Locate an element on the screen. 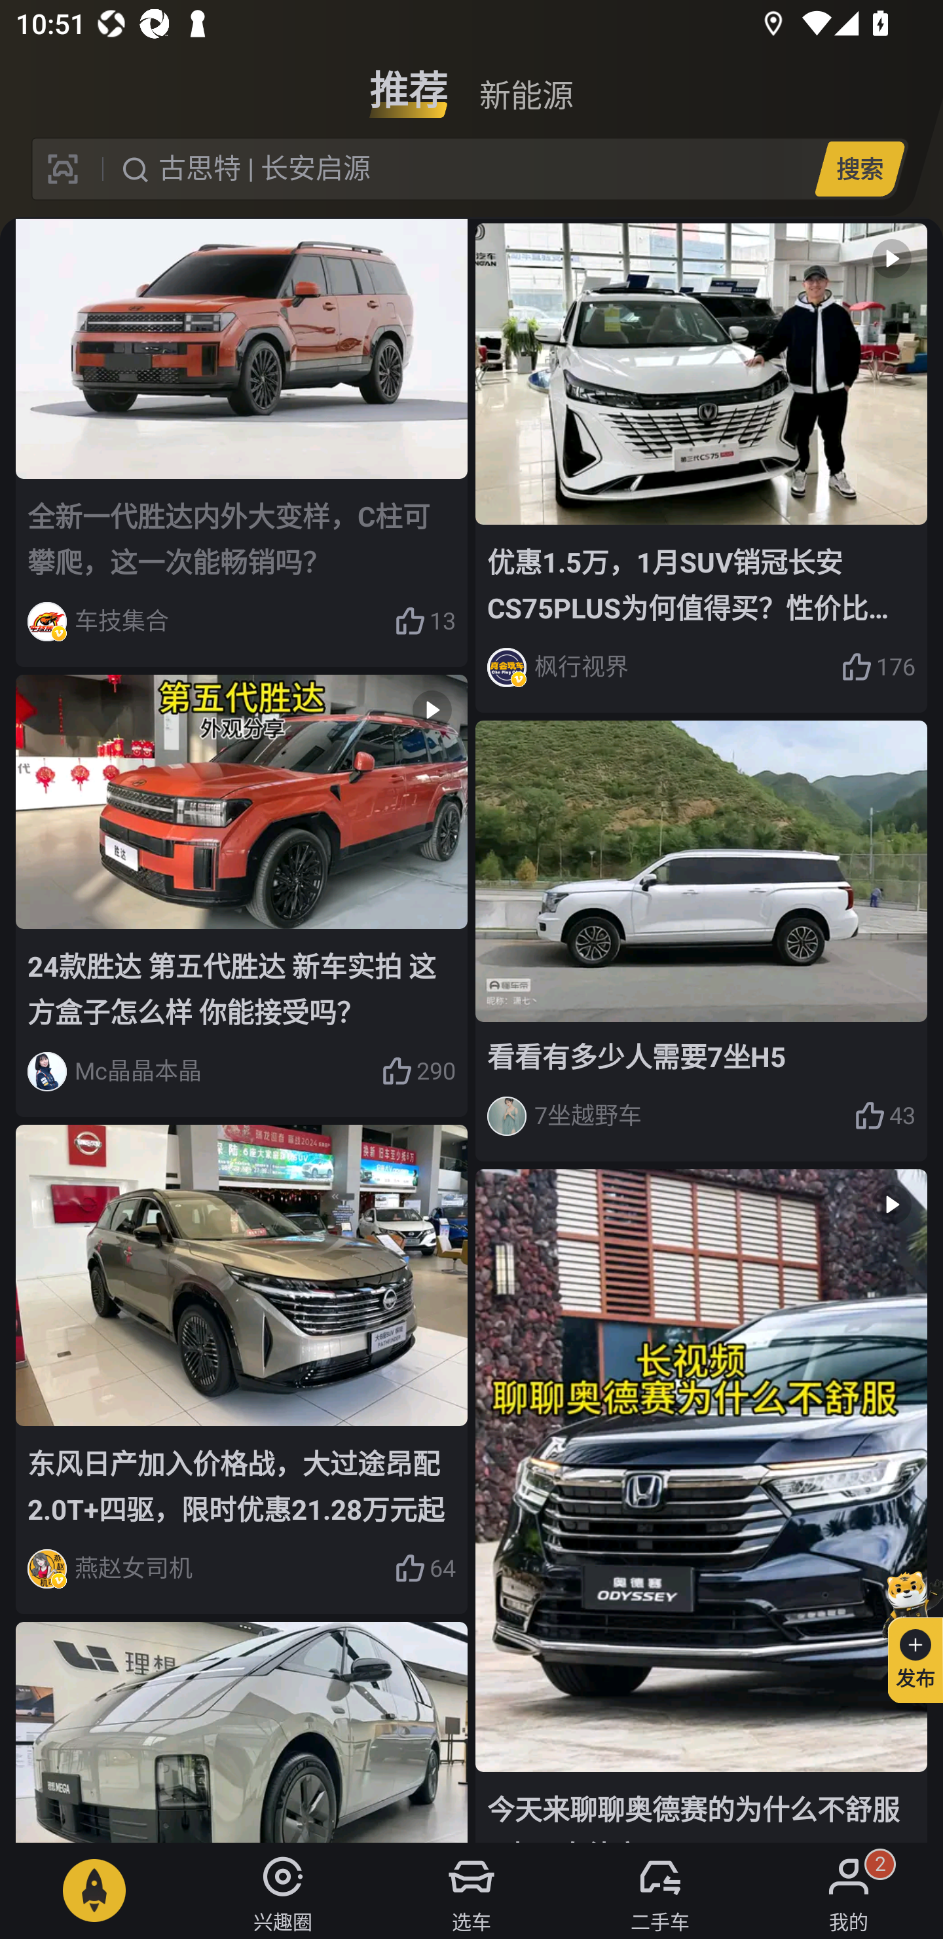  看看有多少人需要7坐H5 7坐越野车 43 is located at coordinates (701, 941).